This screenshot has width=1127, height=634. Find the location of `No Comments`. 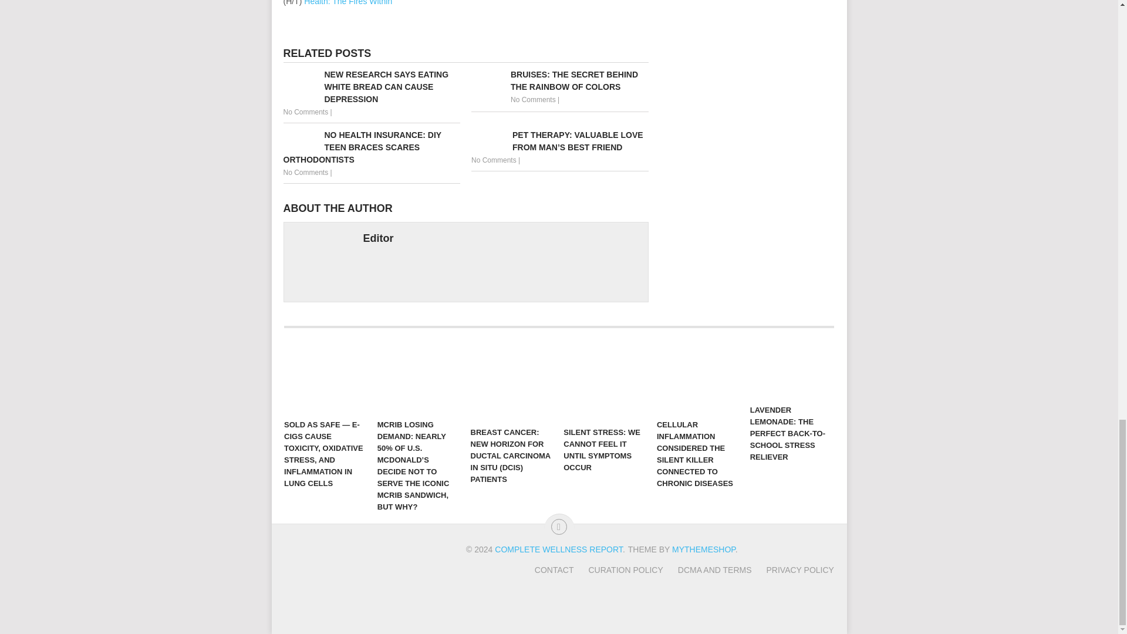

No Comments is located at coordinates (305, 173).